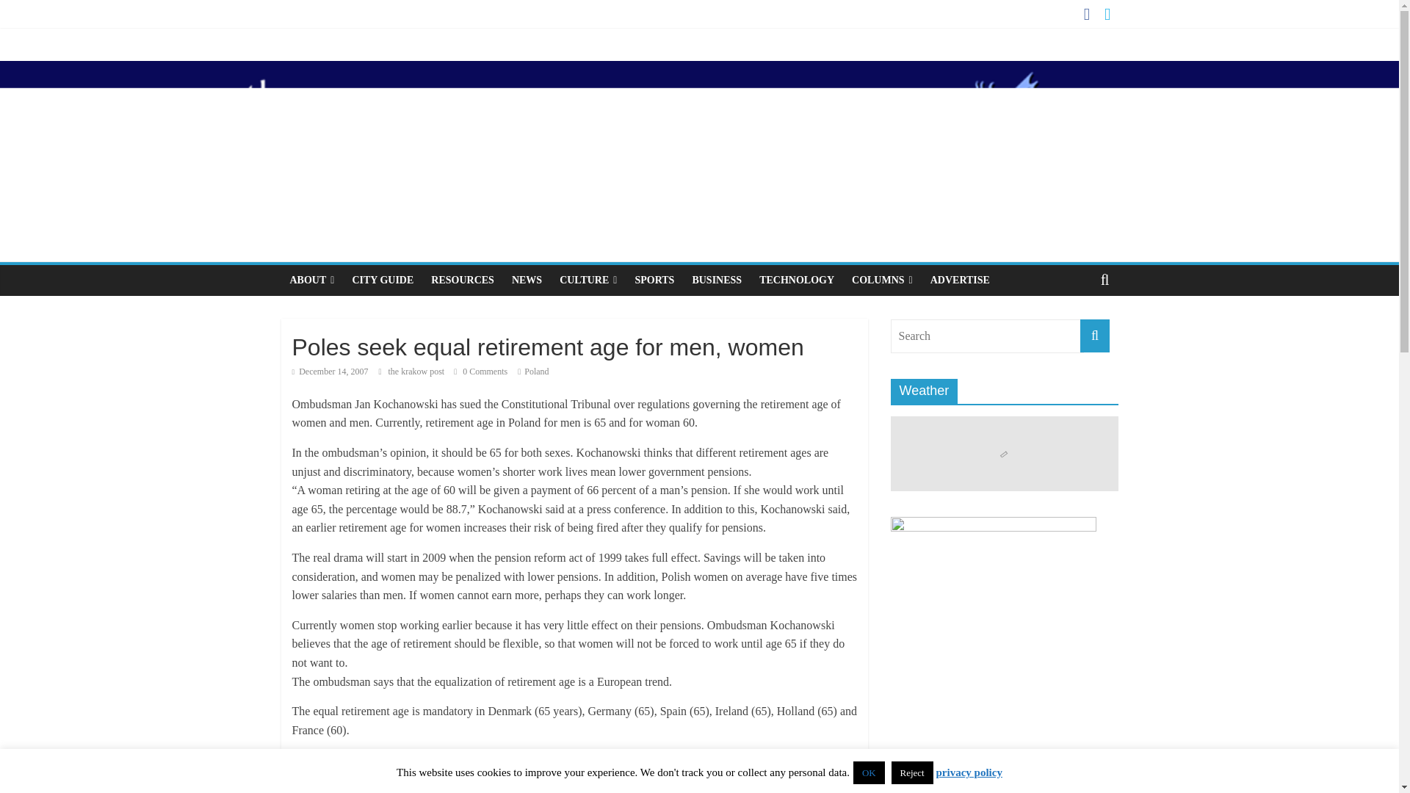 The width and height of the screenshot is (1410, 793). What do you see at coordinates (382, 280) in the screenshot?
I see `CITY GUIDE` at bounding box center [382, 280].